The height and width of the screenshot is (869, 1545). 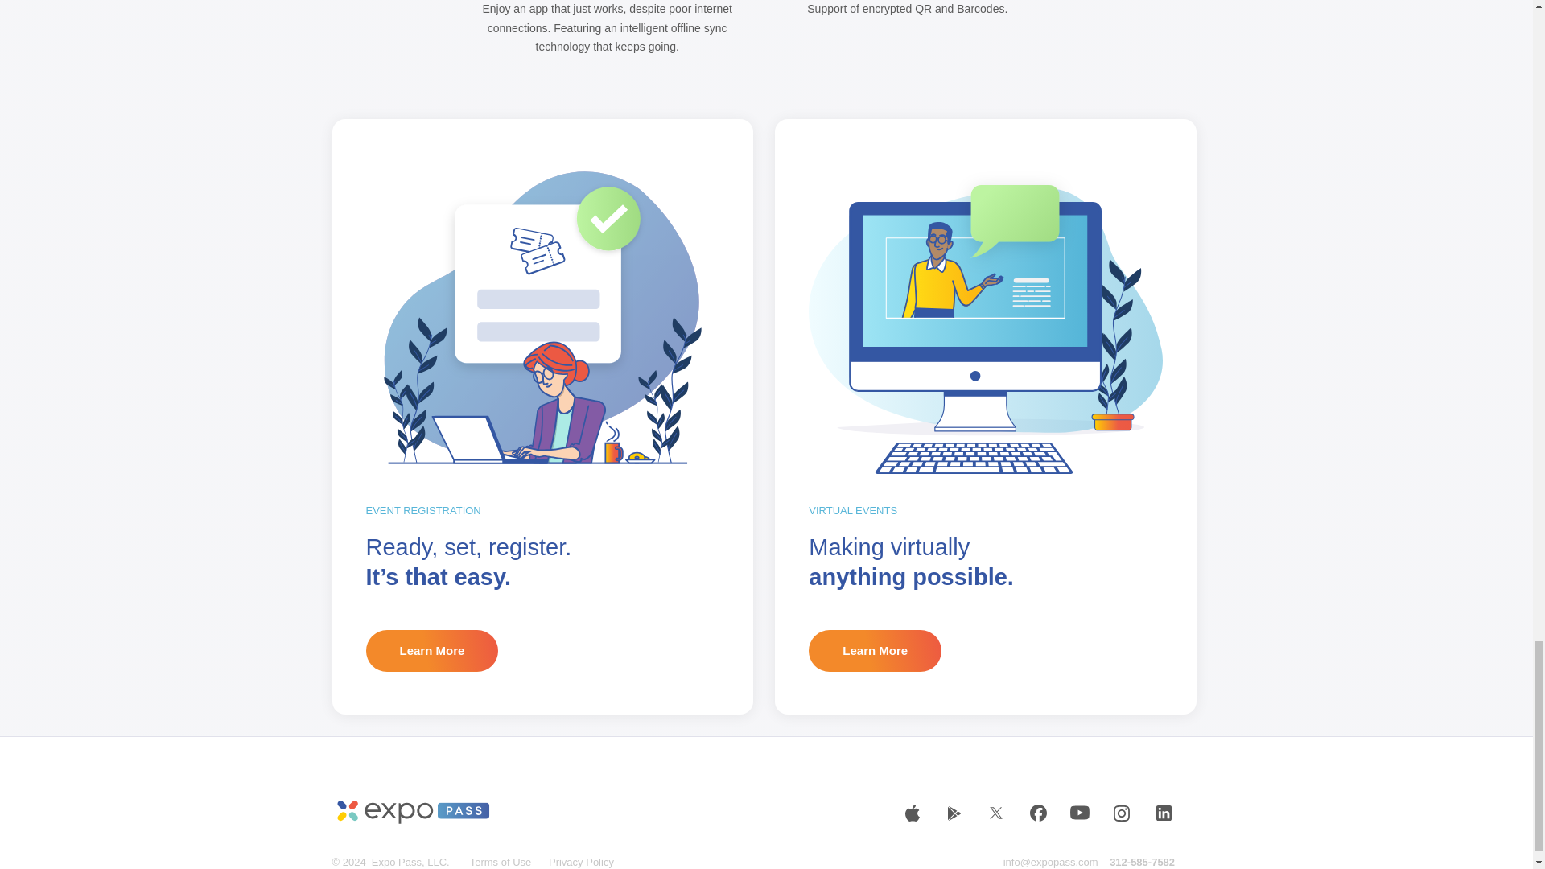 I want to click on Follow on Android, so click(x=954, y=813).